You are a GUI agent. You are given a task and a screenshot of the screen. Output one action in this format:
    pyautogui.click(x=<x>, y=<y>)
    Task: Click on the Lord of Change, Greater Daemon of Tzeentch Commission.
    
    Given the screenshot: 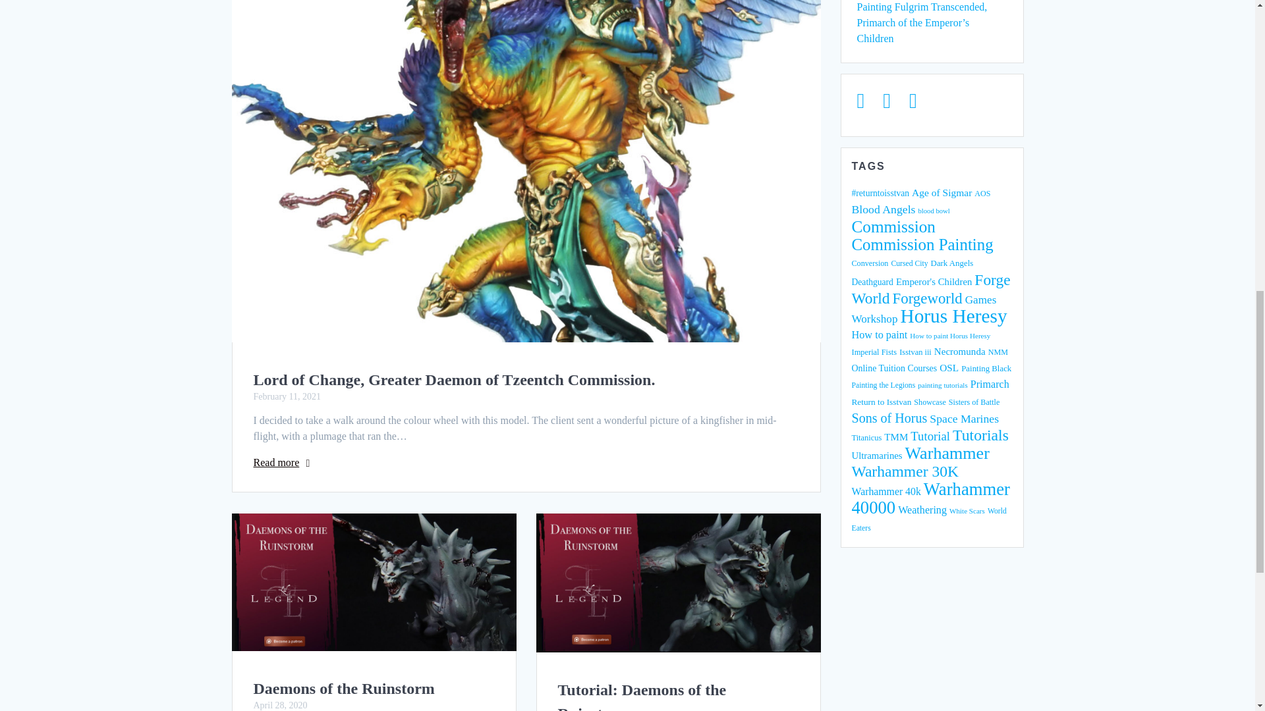 What is the action you would take?
    pyautogui.click(x=454, y=379)
    